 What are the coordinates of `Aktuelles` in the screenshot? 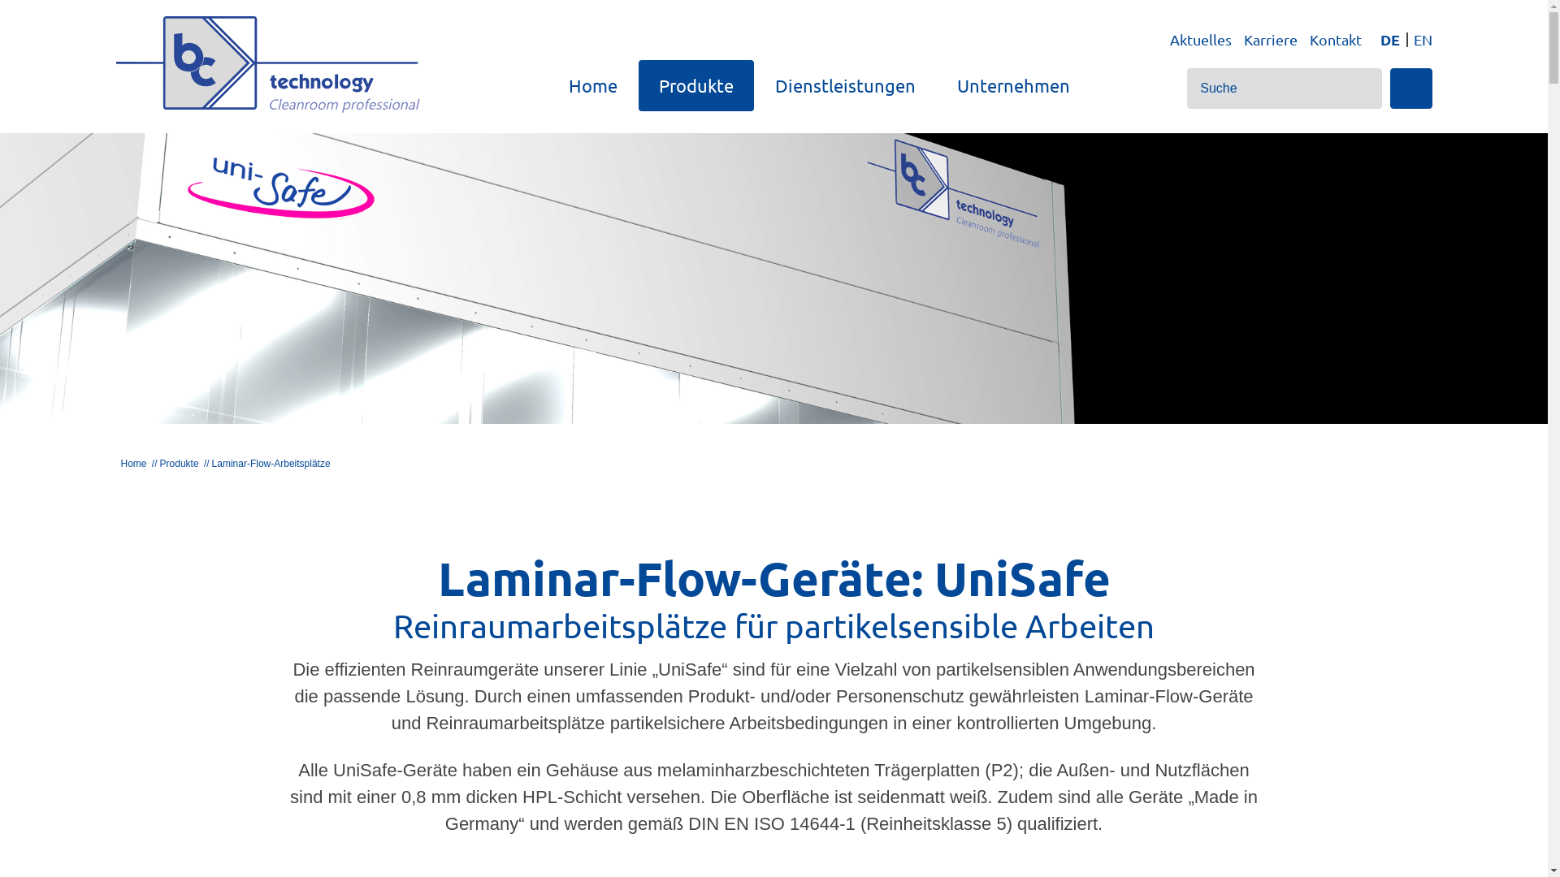 It's located at (1201, 39).